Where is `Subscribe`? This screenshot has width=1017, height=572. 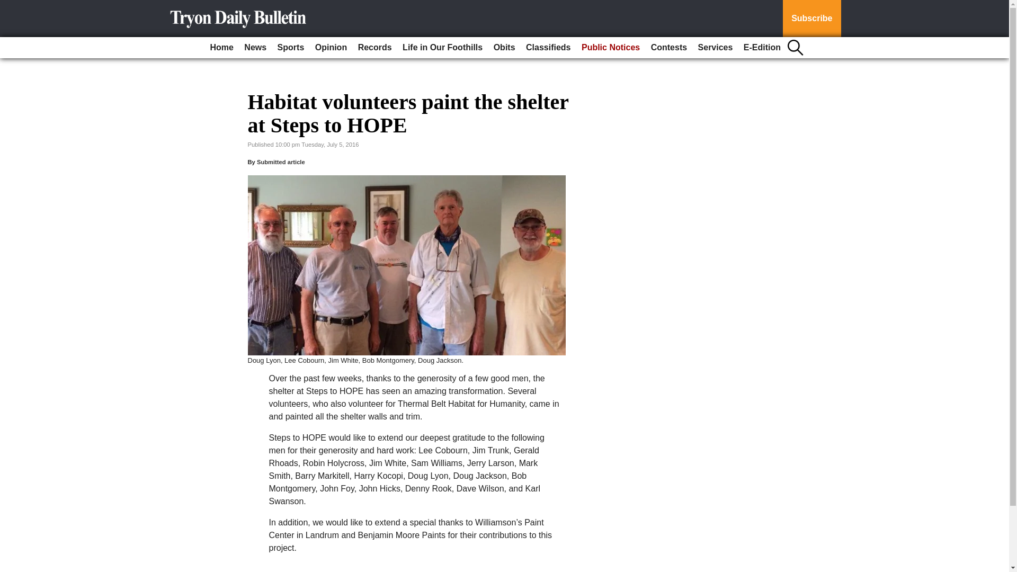
Subscribe is located at coordinates (811, 19).